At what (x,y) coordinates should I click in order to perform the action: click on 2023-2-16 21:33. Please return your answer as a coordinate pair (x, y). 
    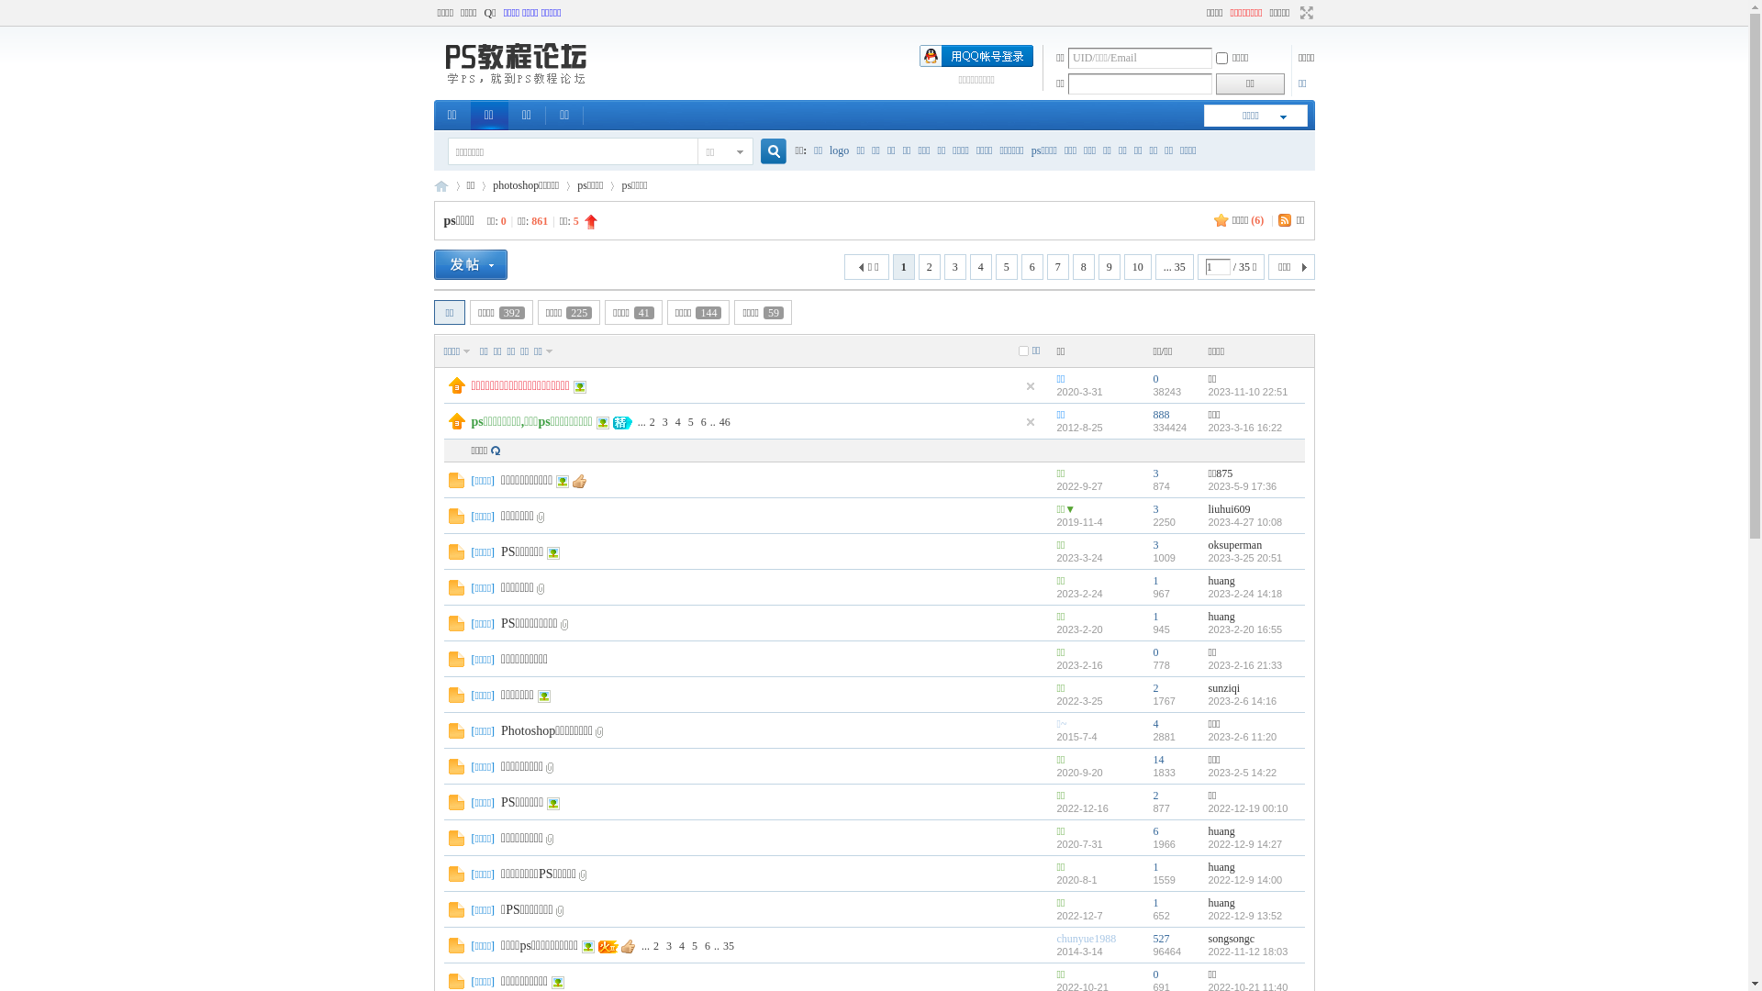
    Looking at the image, I should click on (1244, 665).